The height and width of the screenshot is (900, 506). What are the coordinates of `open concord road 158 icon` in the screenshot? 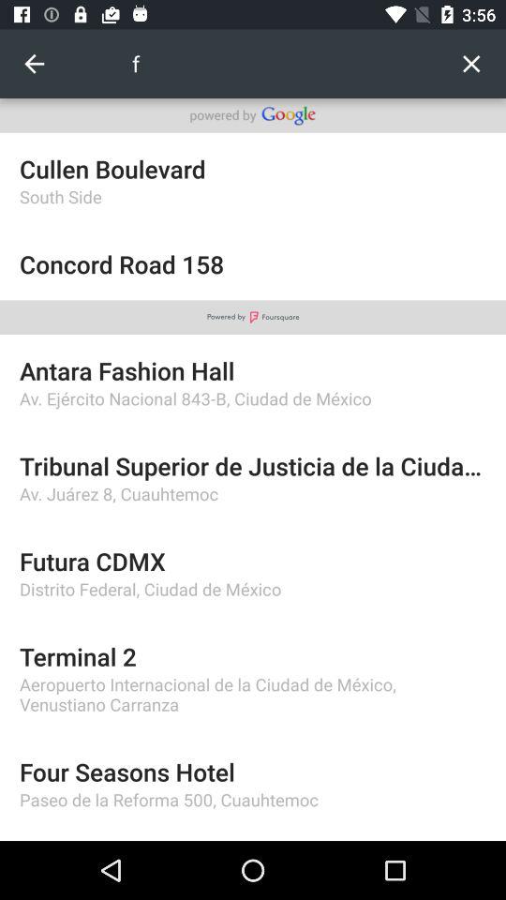 It's located at (253, 264).